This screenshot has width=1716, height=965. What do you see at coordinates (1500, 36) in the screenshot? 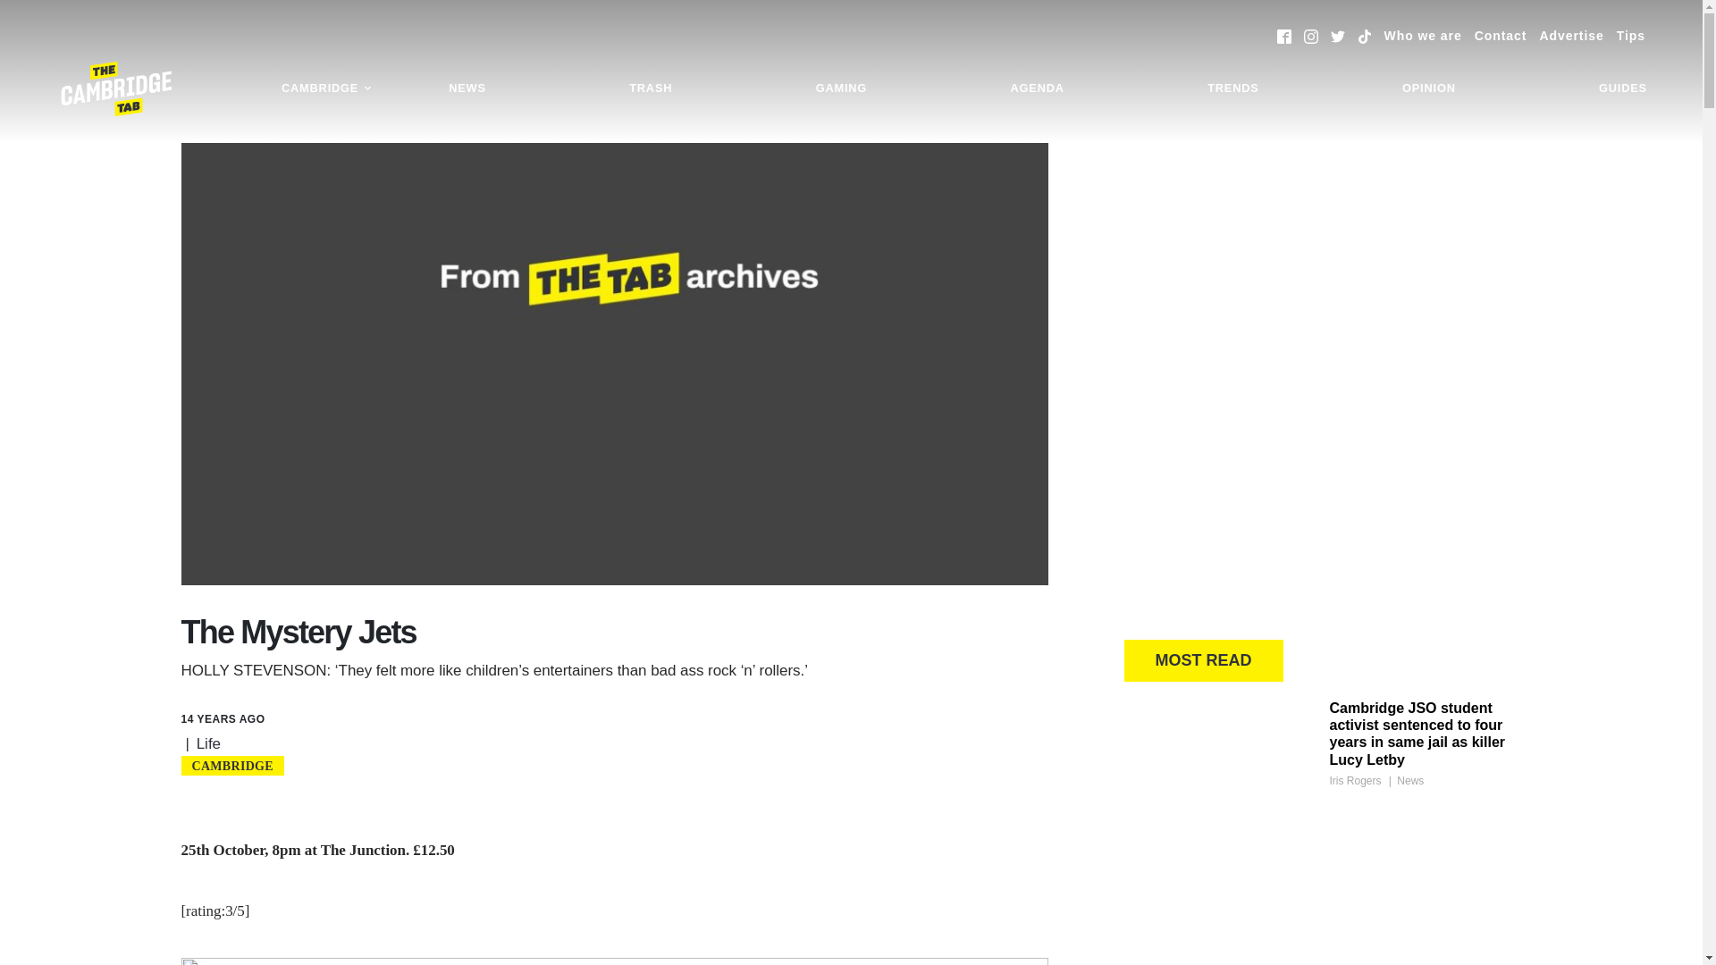
I see `Contact` at bounding box center [1500, 36].